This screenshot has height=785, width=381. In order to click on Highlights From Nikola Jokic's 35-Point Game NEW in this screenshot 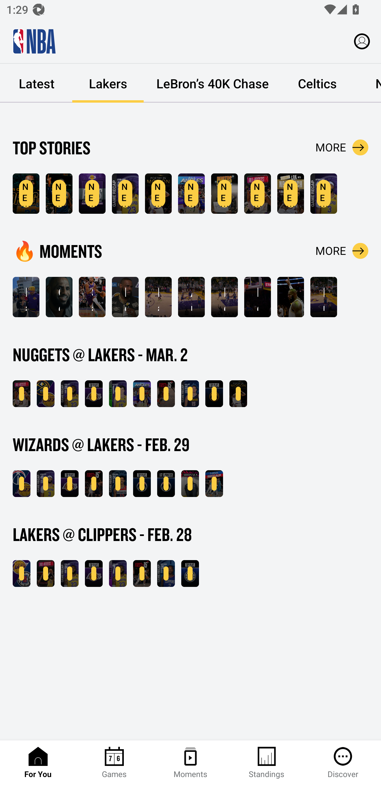, I will do `click(190, 394)`.